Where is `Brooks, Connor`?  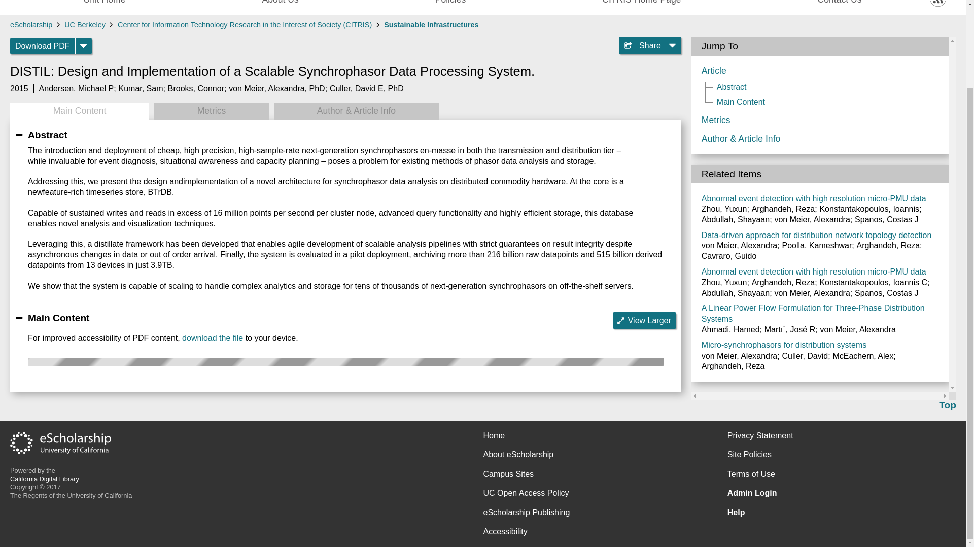
Brooks, Connor is located at coordinates (196, 88).